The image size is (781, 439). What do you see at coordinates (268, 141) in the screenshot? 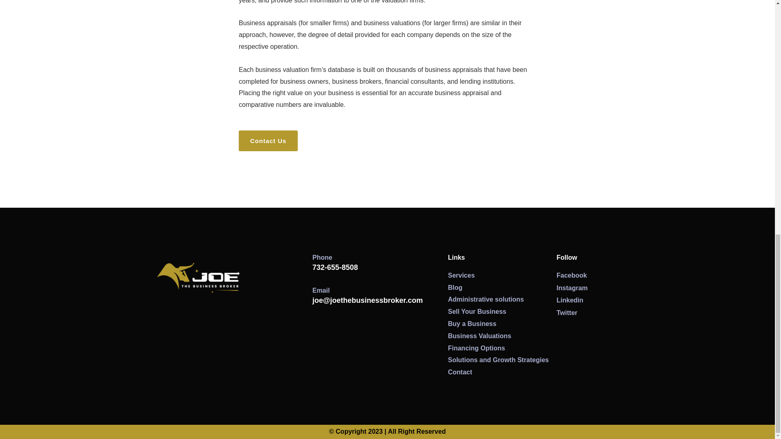
I see `Contact Us` at bounding box center [268, 141].